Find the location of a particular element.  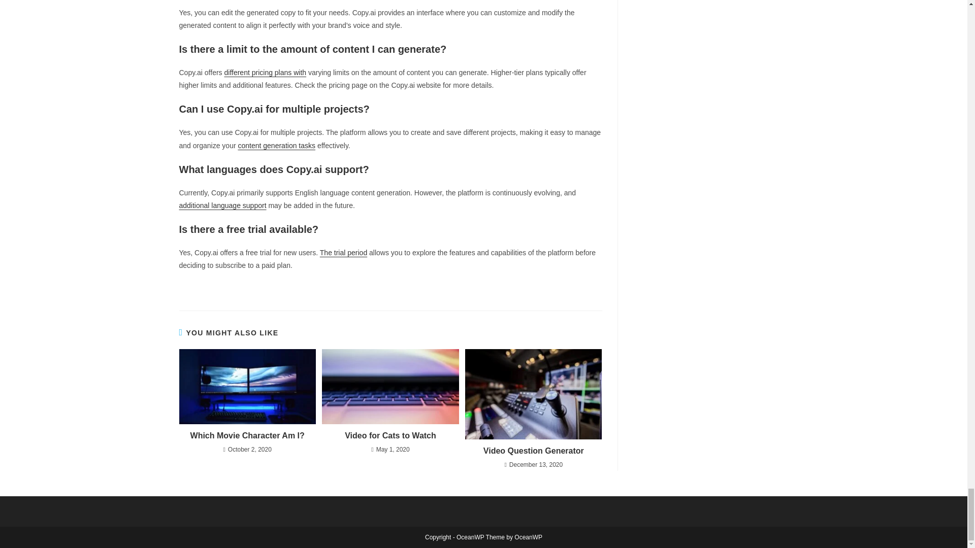

different pricing plans with is located at coordinates (265, 73).